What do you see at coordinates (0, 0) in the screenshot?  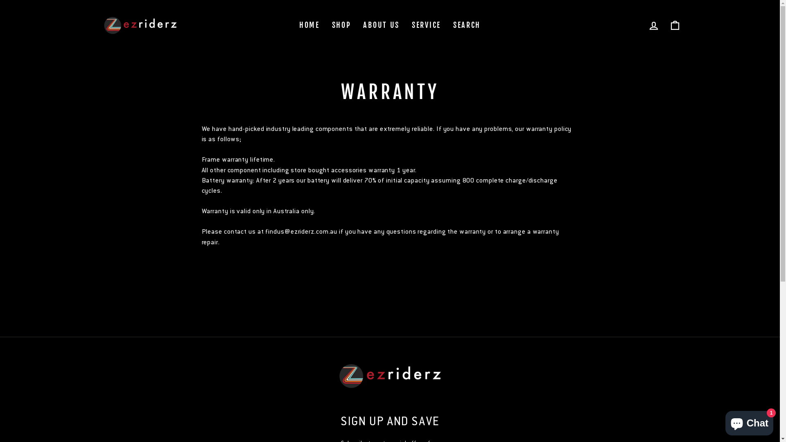 I see `Skip to content` at bounding box center [0, 0].